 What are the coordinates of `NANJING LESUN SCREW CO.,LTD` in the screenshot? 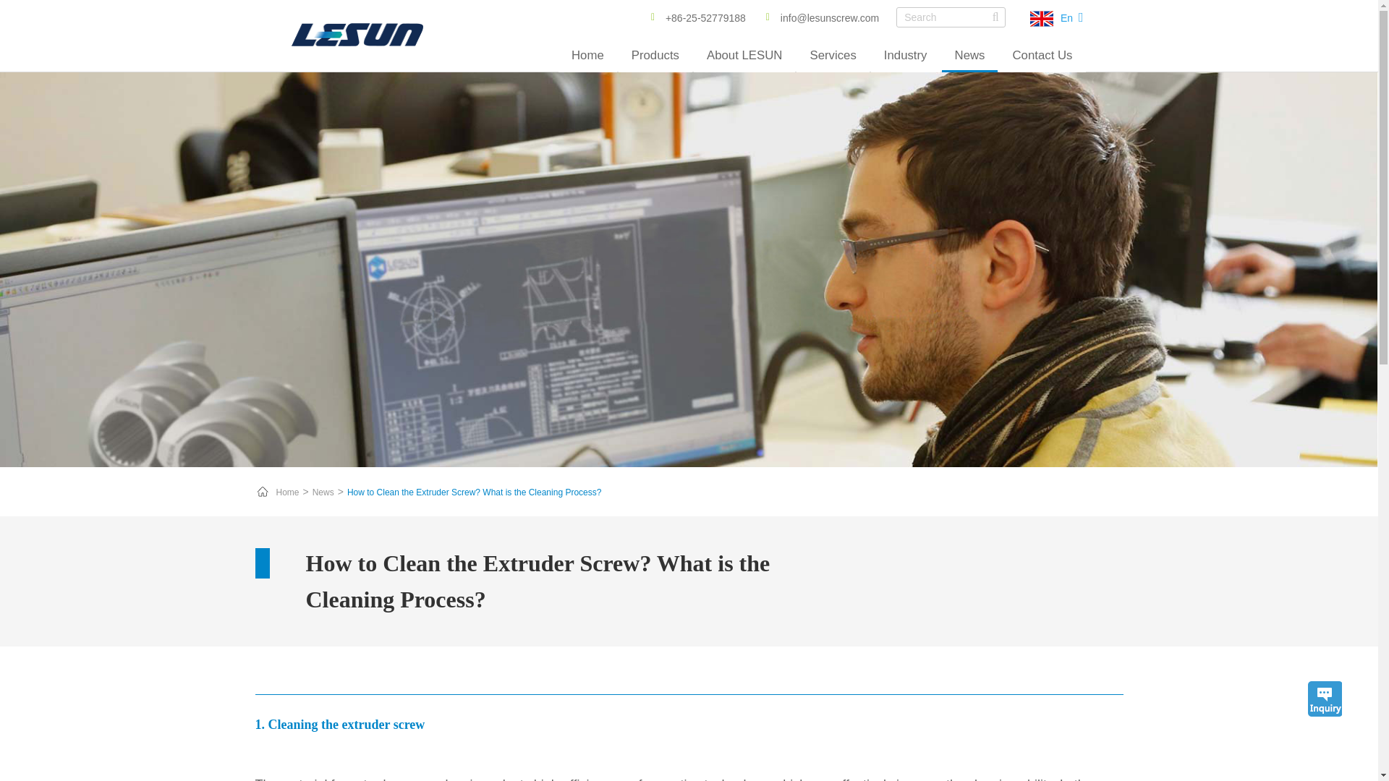 It's located at (356, 35).